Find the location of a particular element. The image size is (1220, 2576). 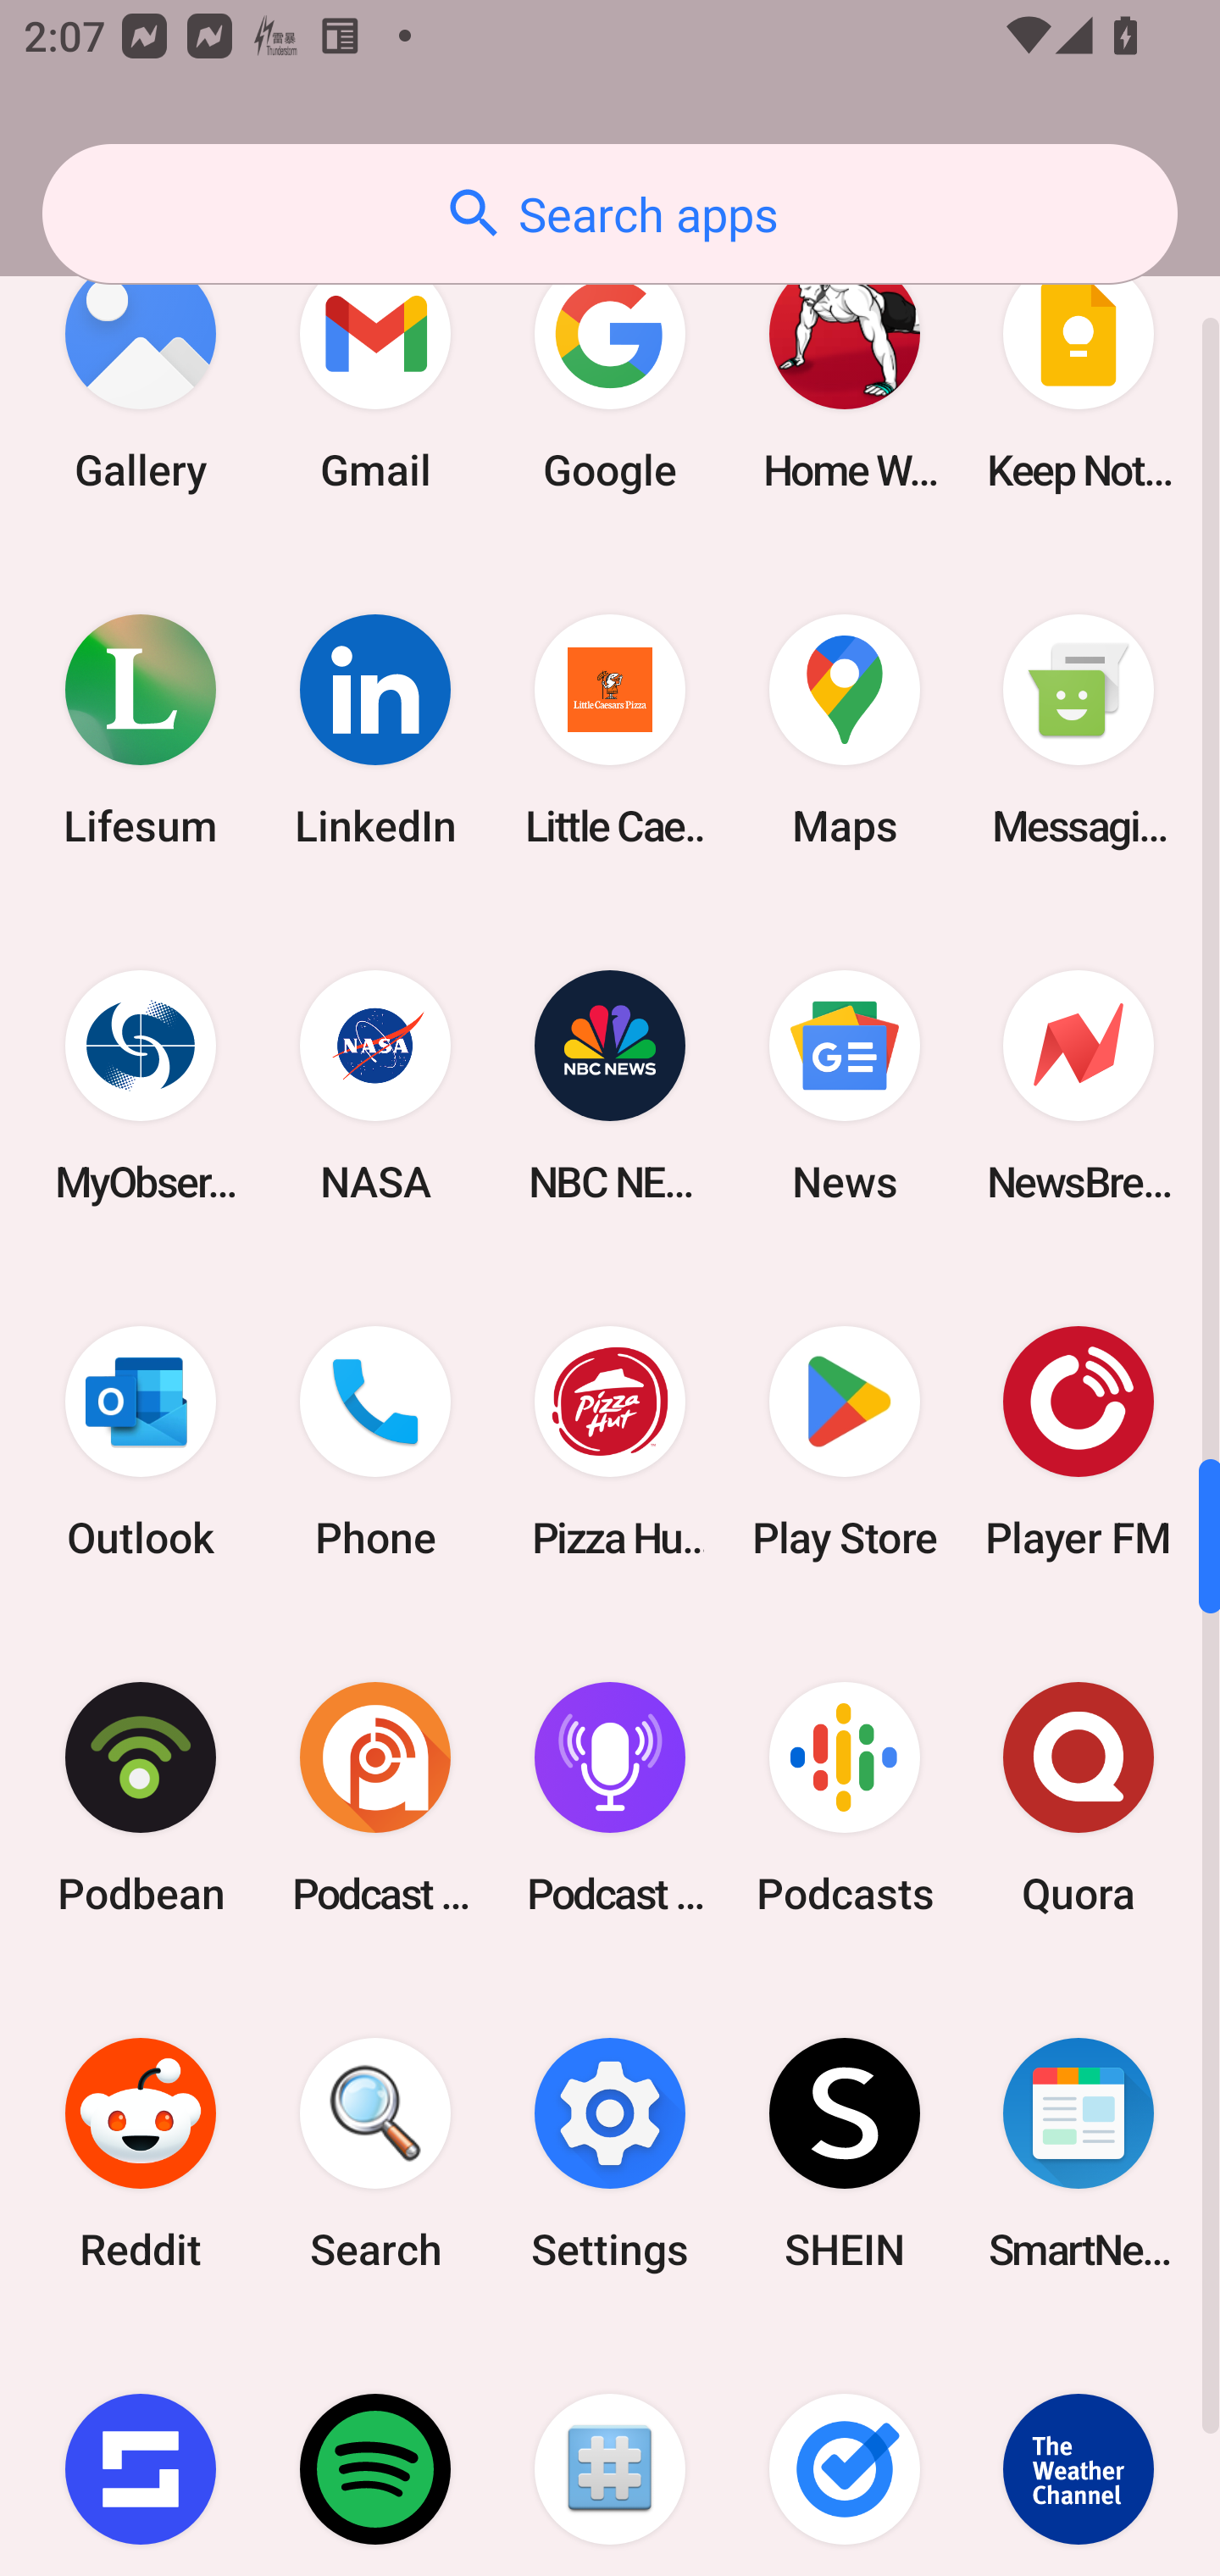

Podcast Addict is located at coordinates (375, 1798).